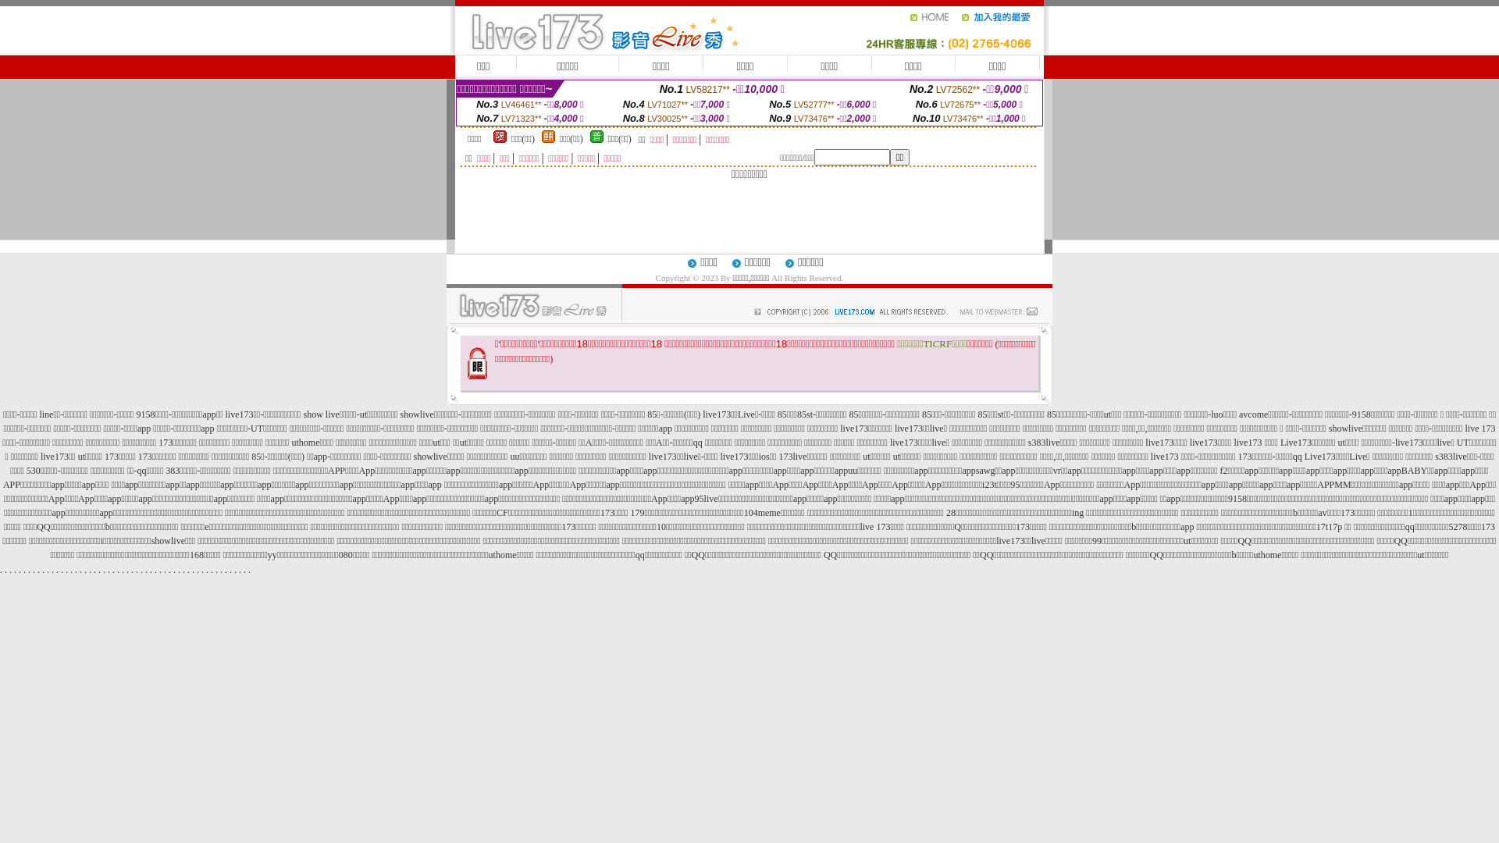  Describe the element at coordinates (166, 570) in the screenshot. I see `.` at that location.